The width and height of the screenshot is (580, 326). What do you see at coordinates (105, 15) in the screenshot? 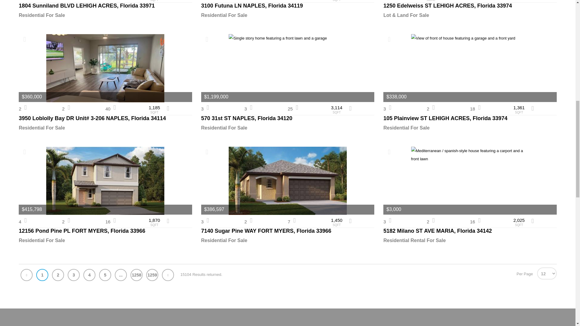
I see `Residential For Sale` at bounding box center [105, 15].